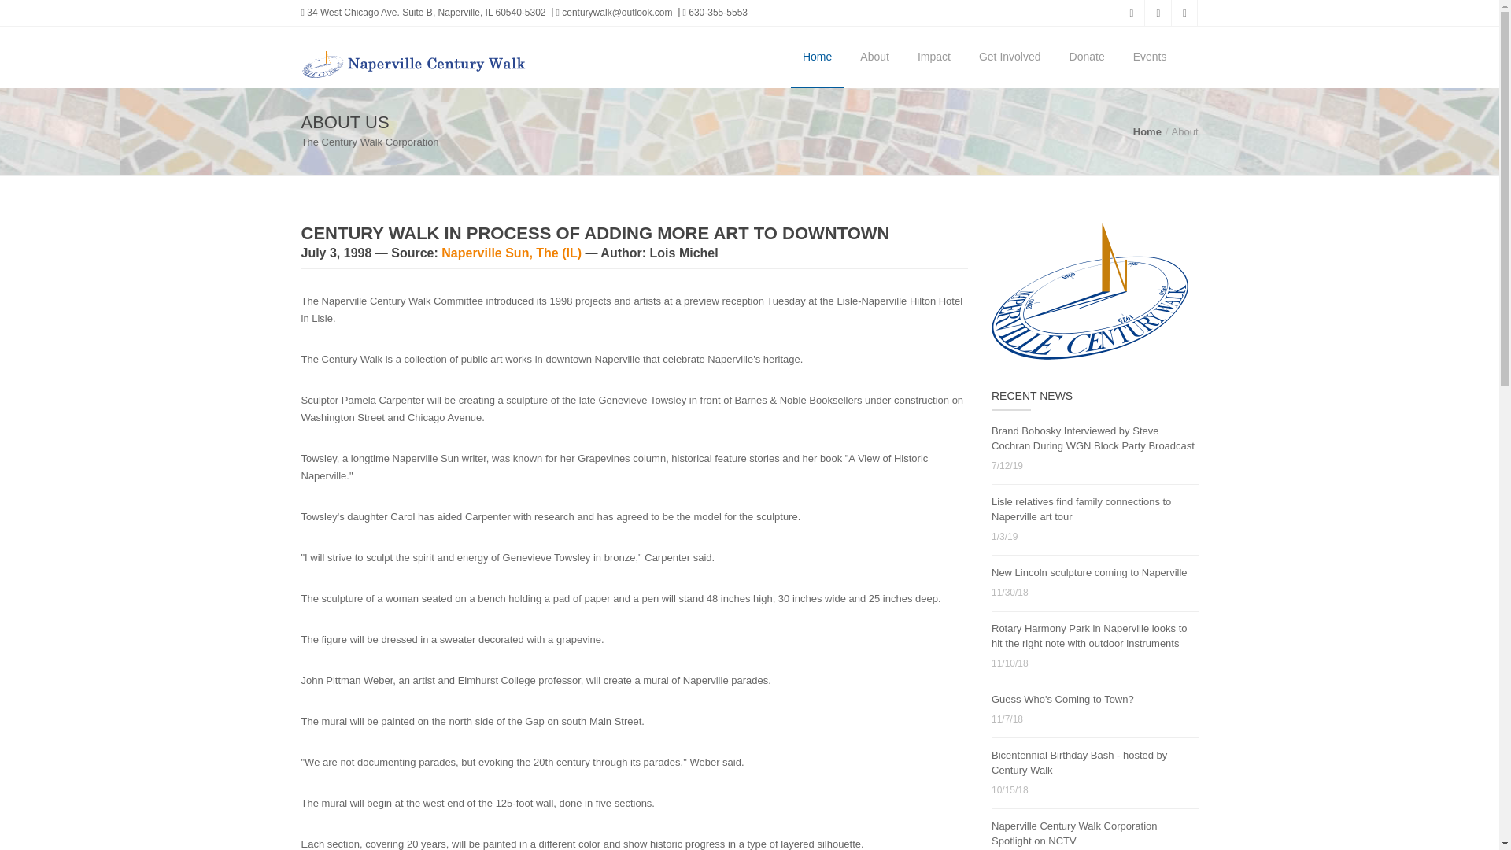 This screenshot has height=850, width=1511. I want to click on Donate, so click(1087, 57).